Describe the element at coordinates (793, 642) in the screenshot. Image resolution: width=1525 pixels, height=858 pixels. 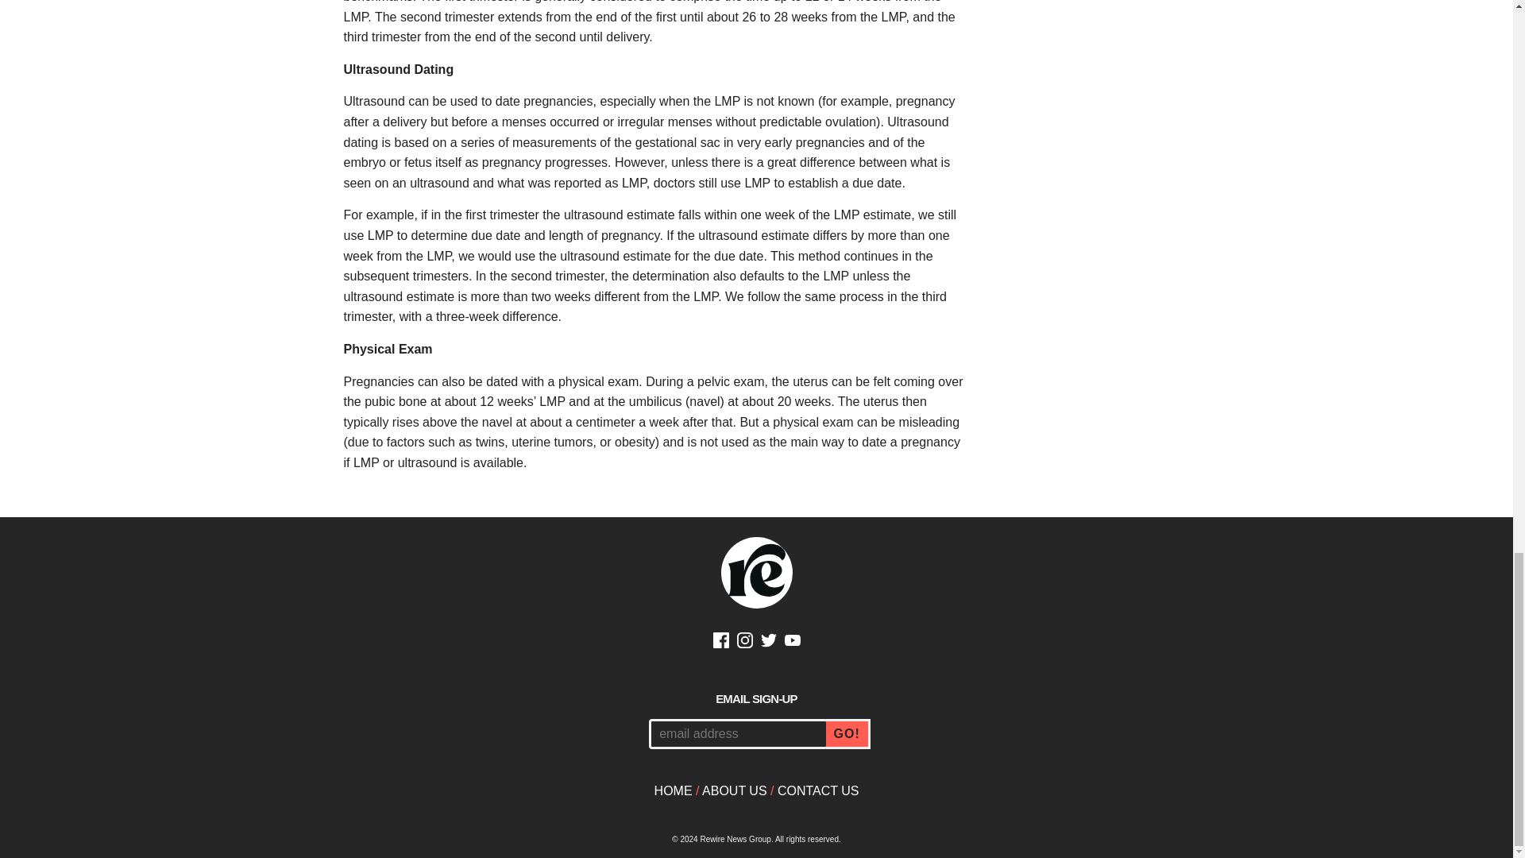
I see `YOUTUBE` at that location.